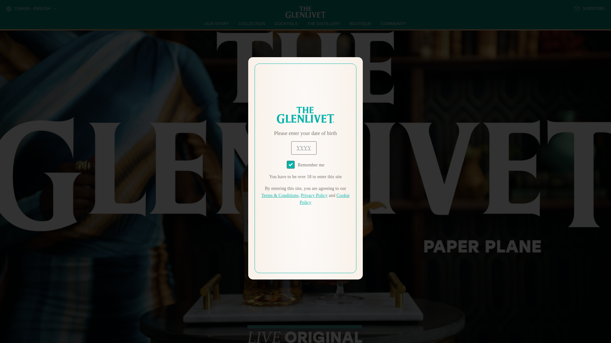 The width and height of the screenshot is (611, 343). Describe the element at coordinates (286, 24) in the screenshot. I see `COCKTAILS` at that location.